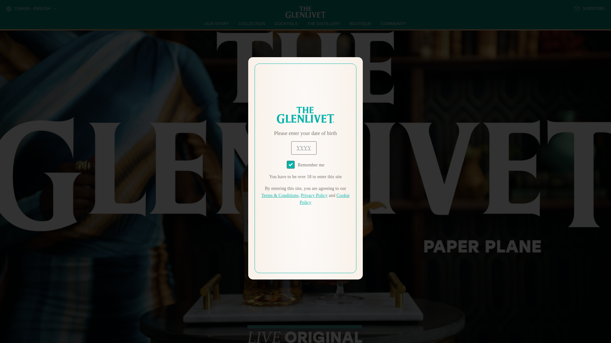 The width and height of the screenshot is (611, 343). Describe the element at coordinates (286, 24) in the screenshot. I see `COCKTAILS` at that location.